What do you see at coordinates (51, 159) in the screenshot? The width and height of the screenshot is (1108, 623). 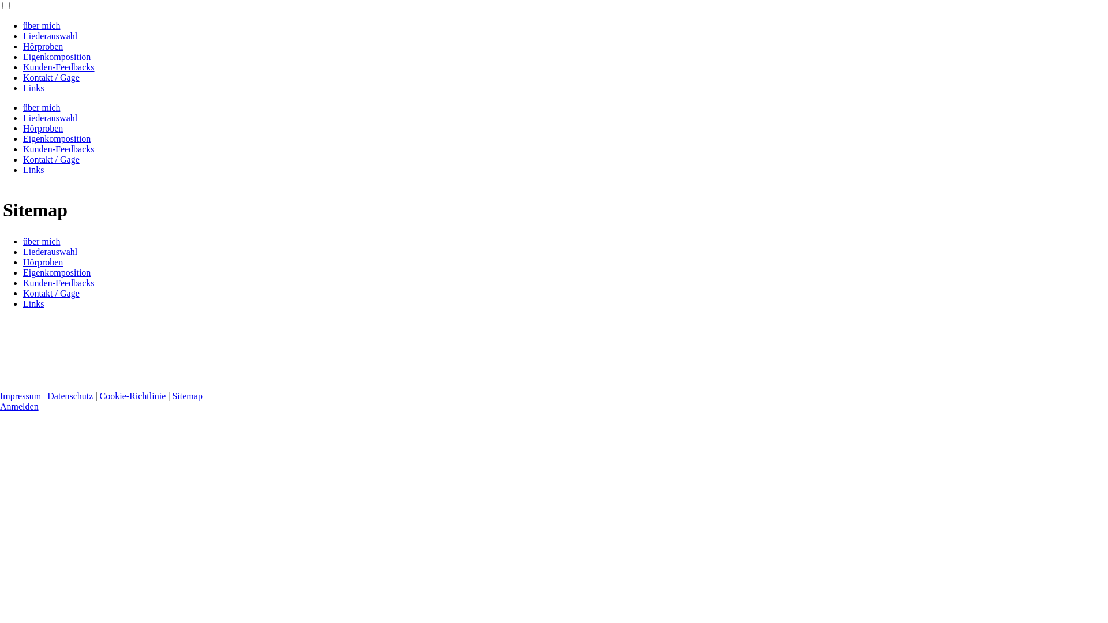 I see `Kontakt / Gage` at bounding box center [51, 159].